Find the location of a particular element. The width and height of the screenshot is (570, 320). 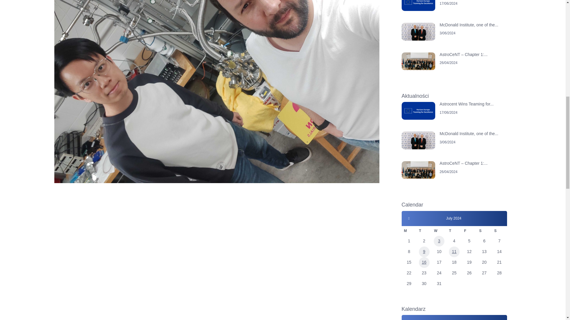

Monday is located at coordinates (409, 231).